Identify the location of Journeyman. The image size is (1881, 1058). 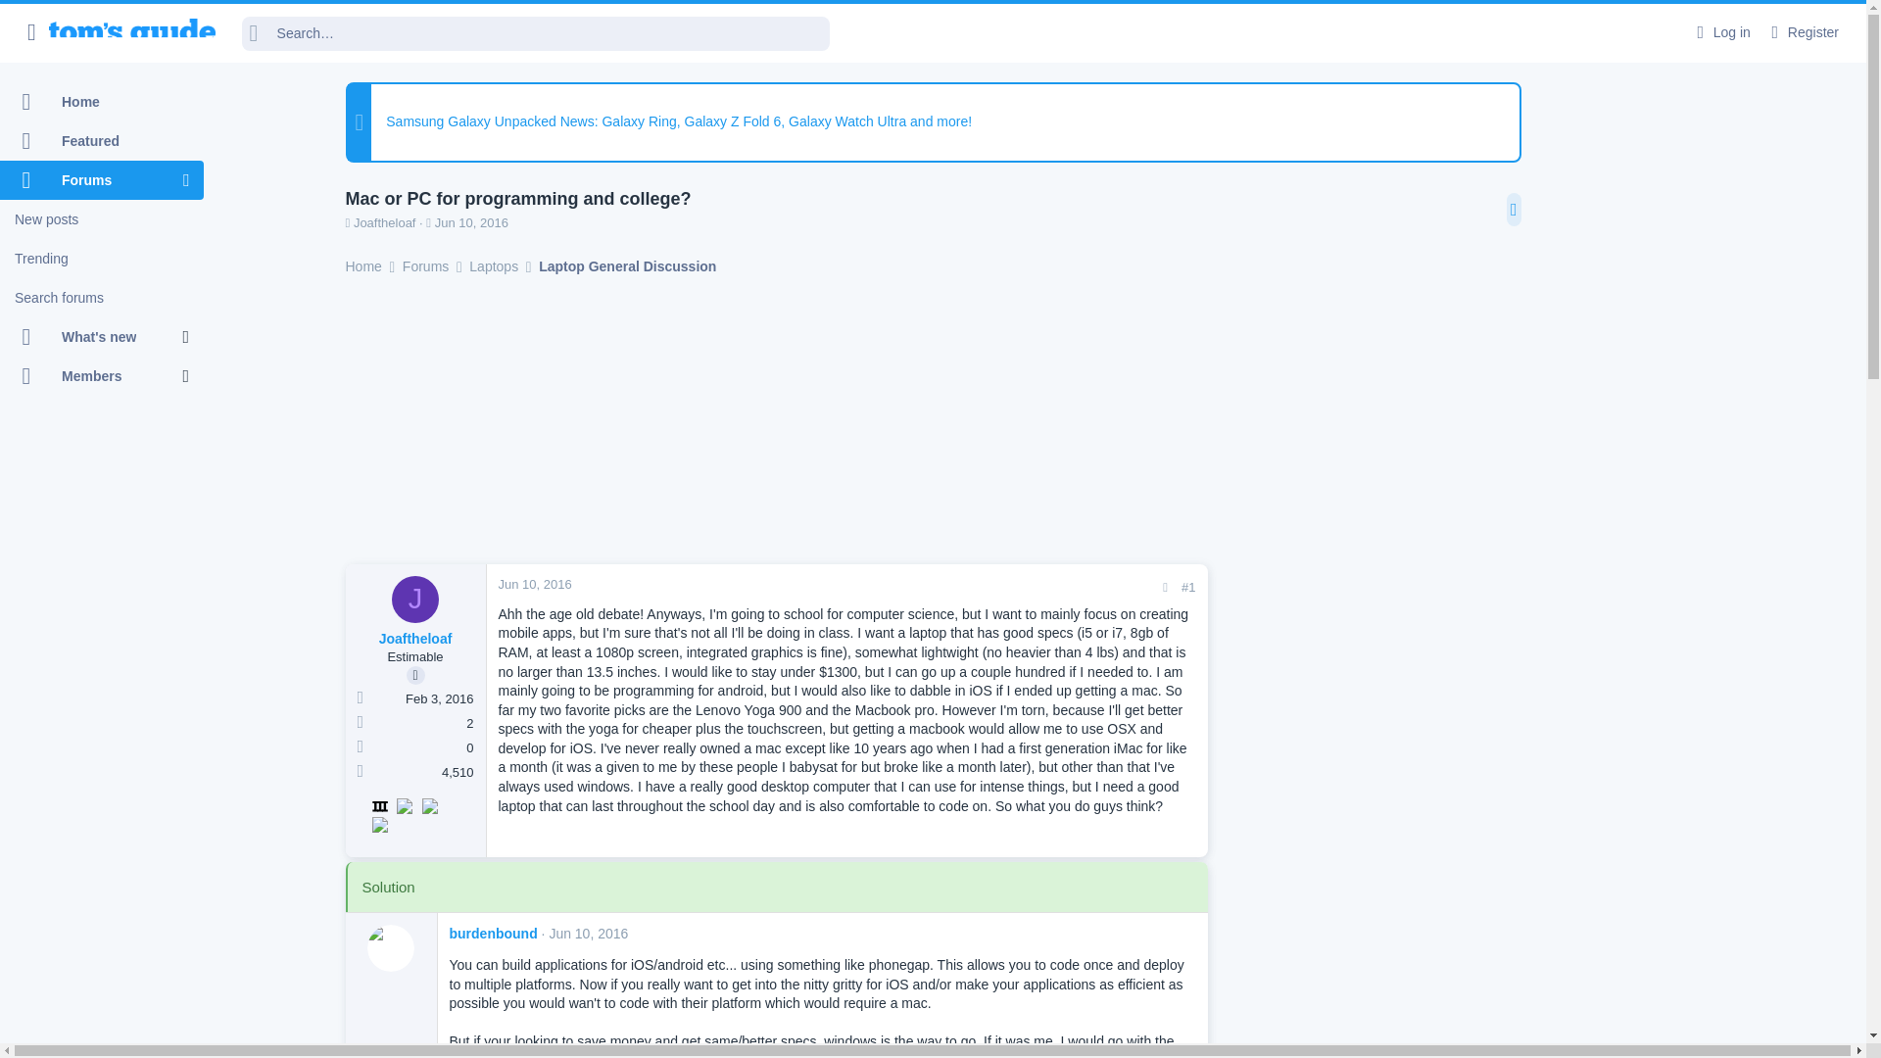
(404, 805).